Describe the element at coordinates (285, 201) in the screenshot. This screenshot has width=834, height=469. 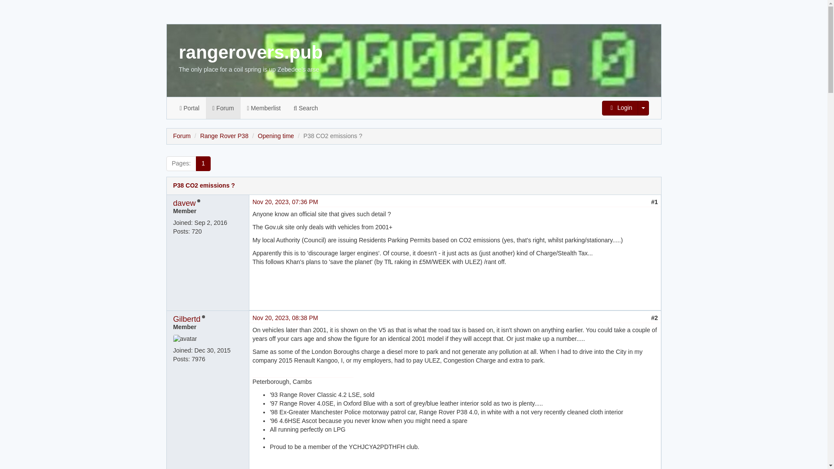
I see `Nov 20, 2023, 07:36 PM` at that location.